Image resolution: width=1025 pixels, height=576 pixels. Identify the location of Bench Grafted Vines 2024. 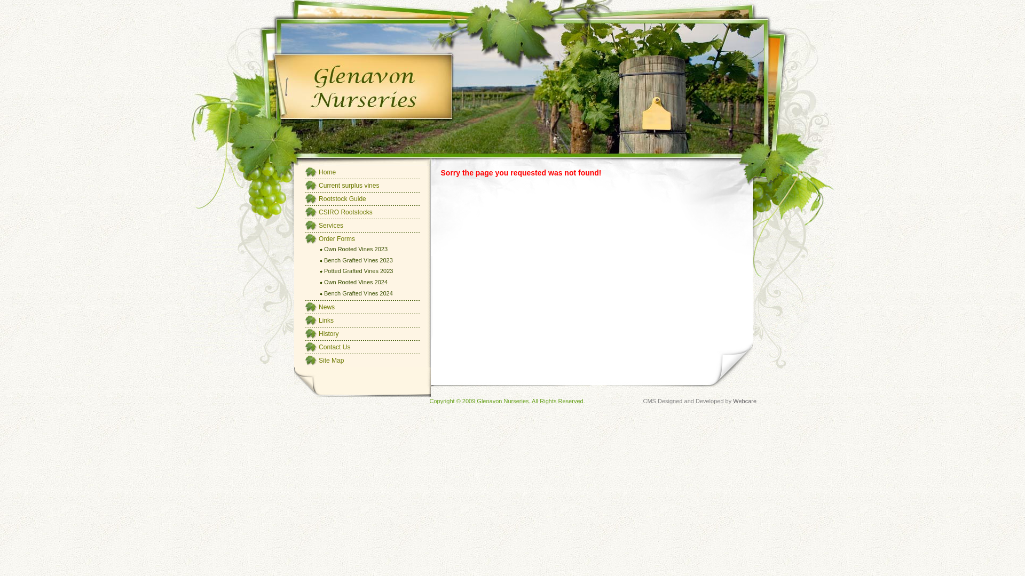
(359, 294).